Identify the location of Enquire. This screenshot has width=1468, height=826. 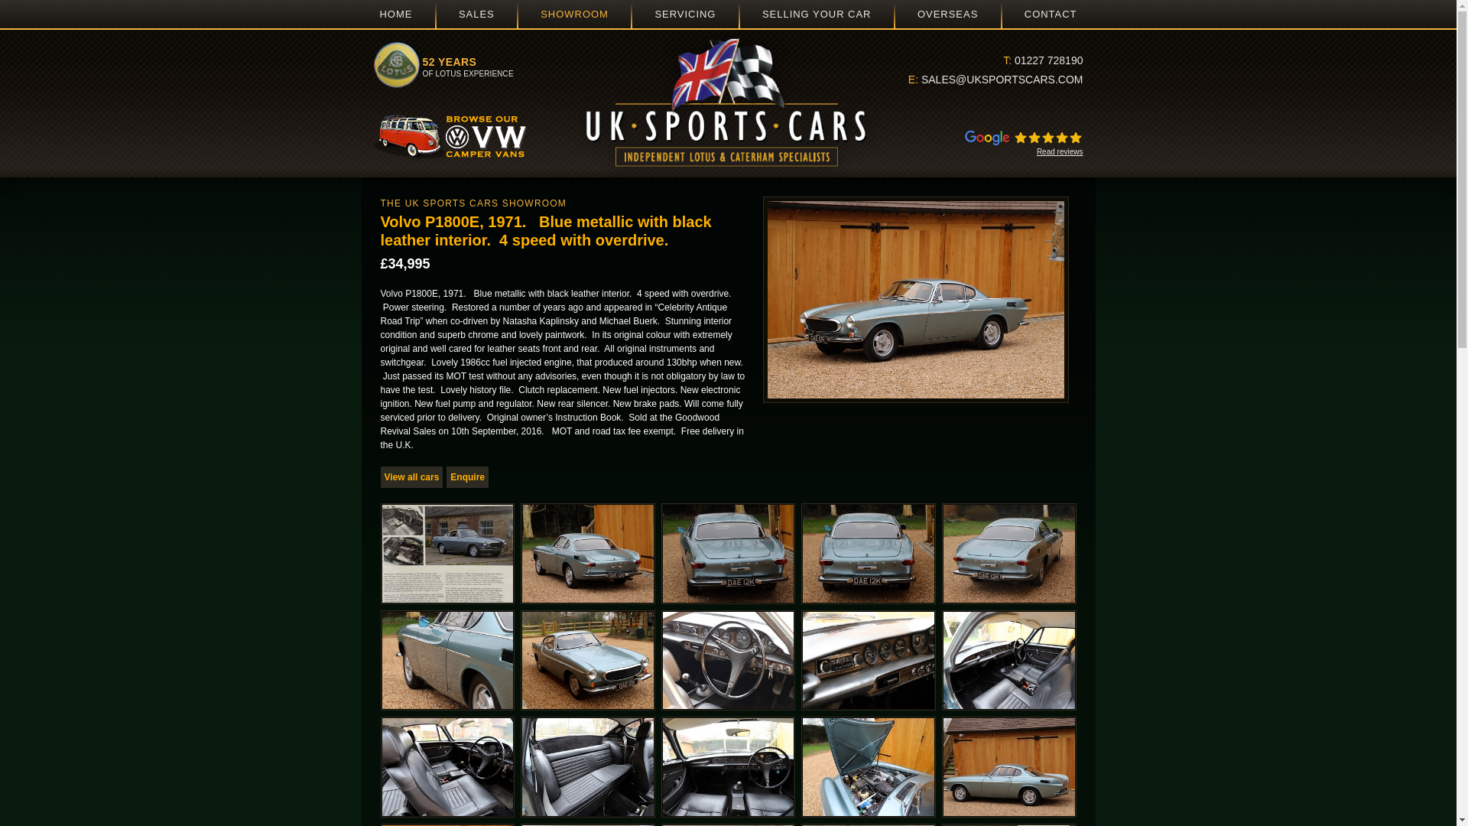
(467, 477).